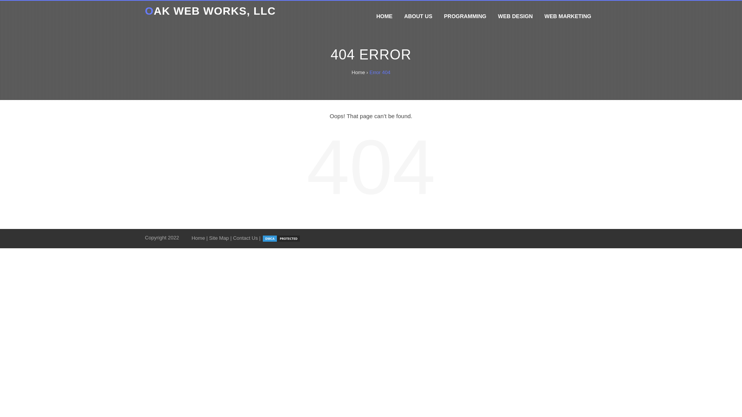 The width and height of the screenshot is (742, 417). I want to click on PROGRAMMING, so click(465, 16).